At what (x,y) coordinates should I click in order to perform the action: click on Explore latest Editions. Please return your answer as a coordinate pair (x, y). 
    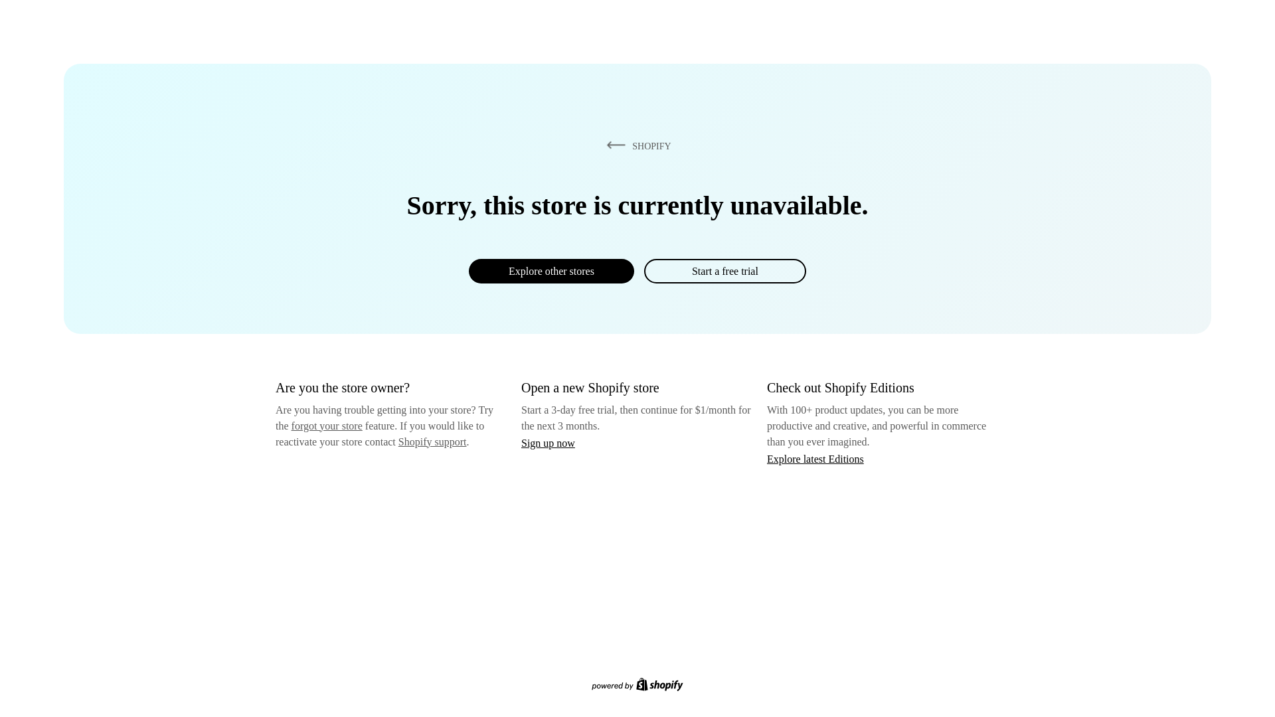
    Looking at the image, I should click on (815, 458).